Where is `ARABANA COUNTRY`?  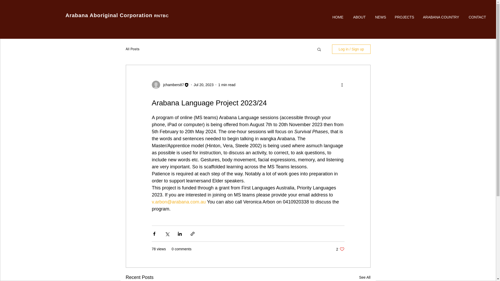
ARABANA COUNTRY is located at coordinates (441, 17).